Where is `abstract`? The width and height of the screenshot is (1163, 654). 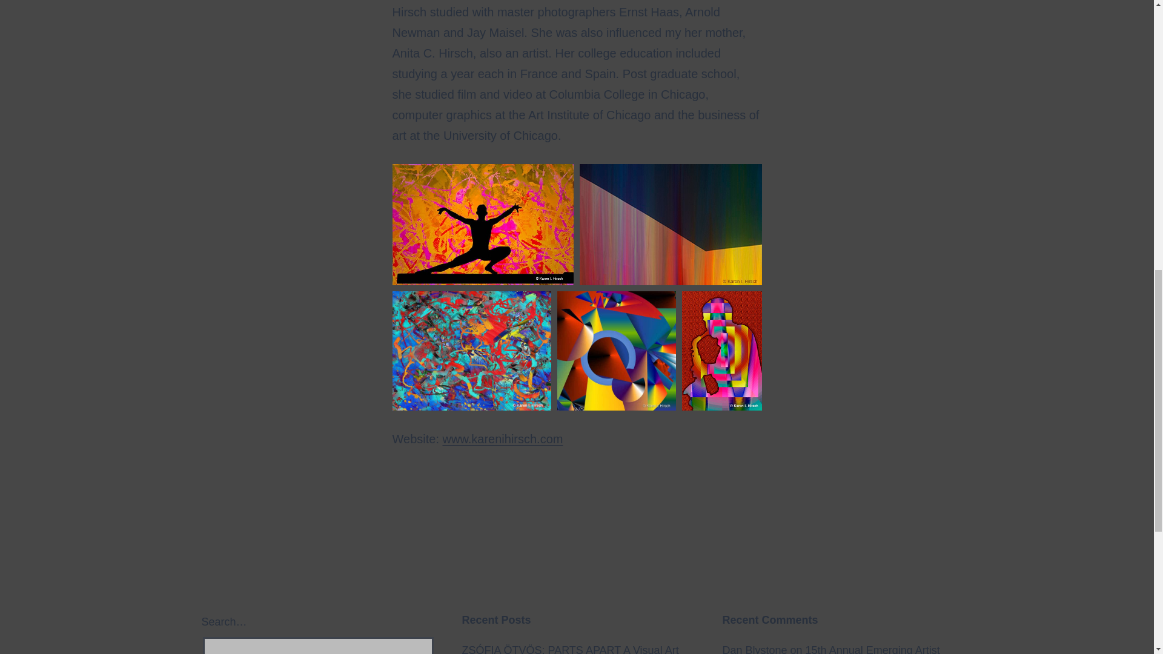
abstract is located at coordinates (670, 225).